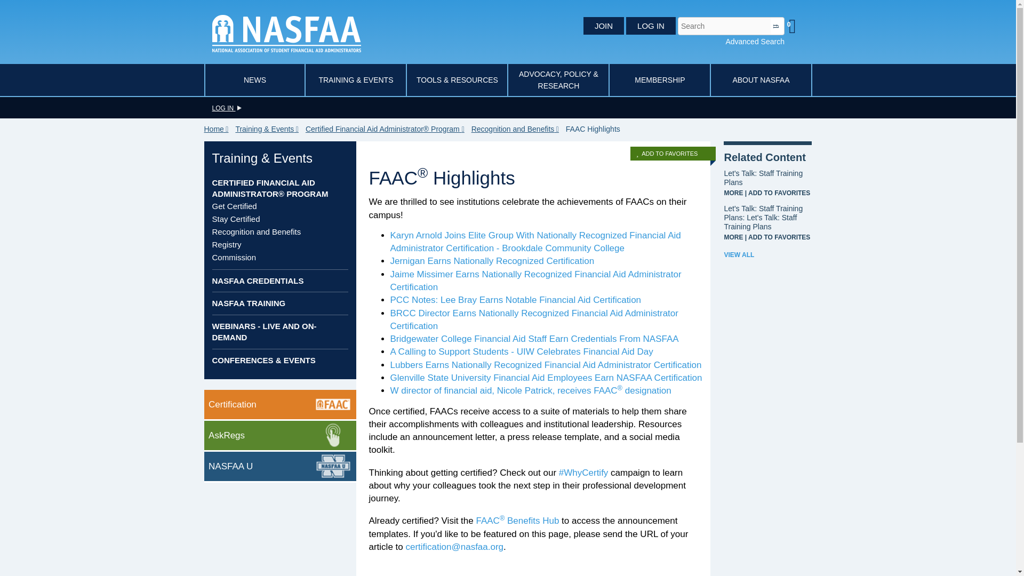 Image resolution: width=1024 pixels, height=576 pixels. What do you see at coordinates (234, 257) in the screenshot?
I see `Commission` at bounding box center [234, 257].